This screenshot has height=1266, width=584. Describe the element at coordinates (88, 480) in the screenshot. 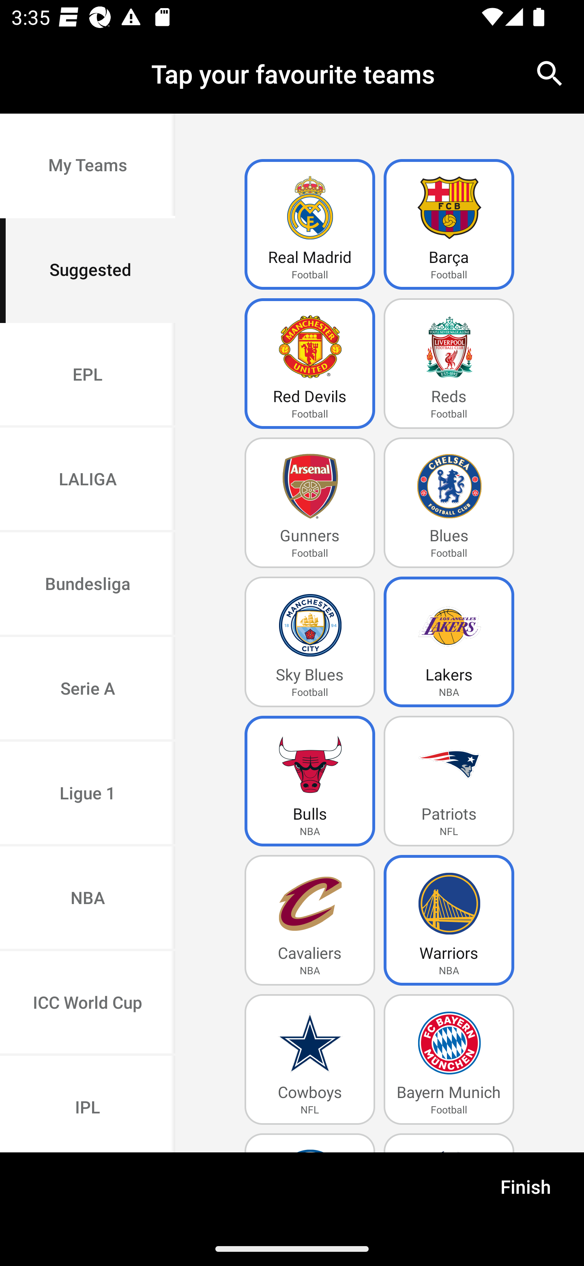

I see `LALIGA` at that location.